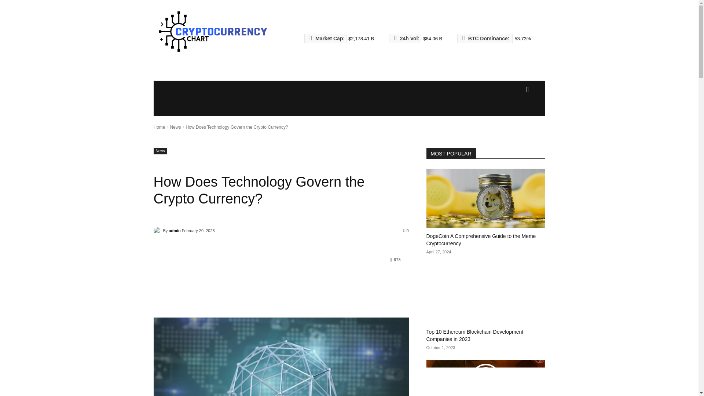 Image resolution: width=704 pixels, height=396 pixels. What do you see at coordinates (159, 127) in the screenshot?
I see `Home` at bounding box center [159, 127].